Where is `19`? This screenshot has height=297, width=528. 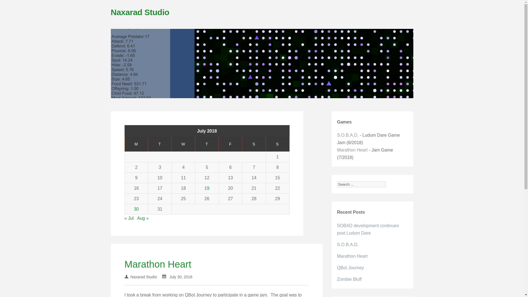 19 is located at coordinates (207, 188).